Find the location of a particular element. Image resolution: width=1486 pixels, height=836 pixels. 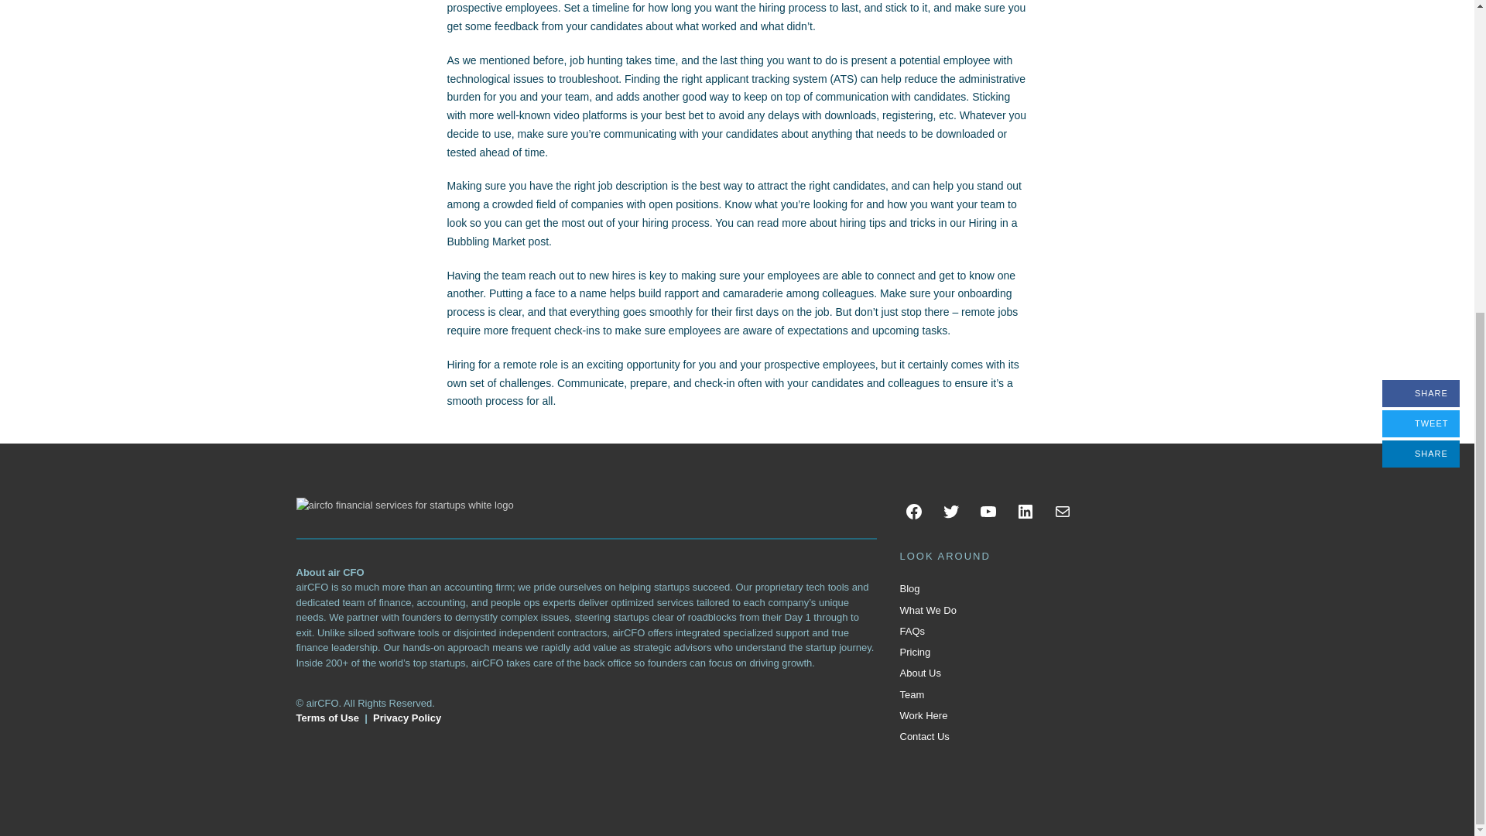

Mail is located at coordinates (1062, 511).